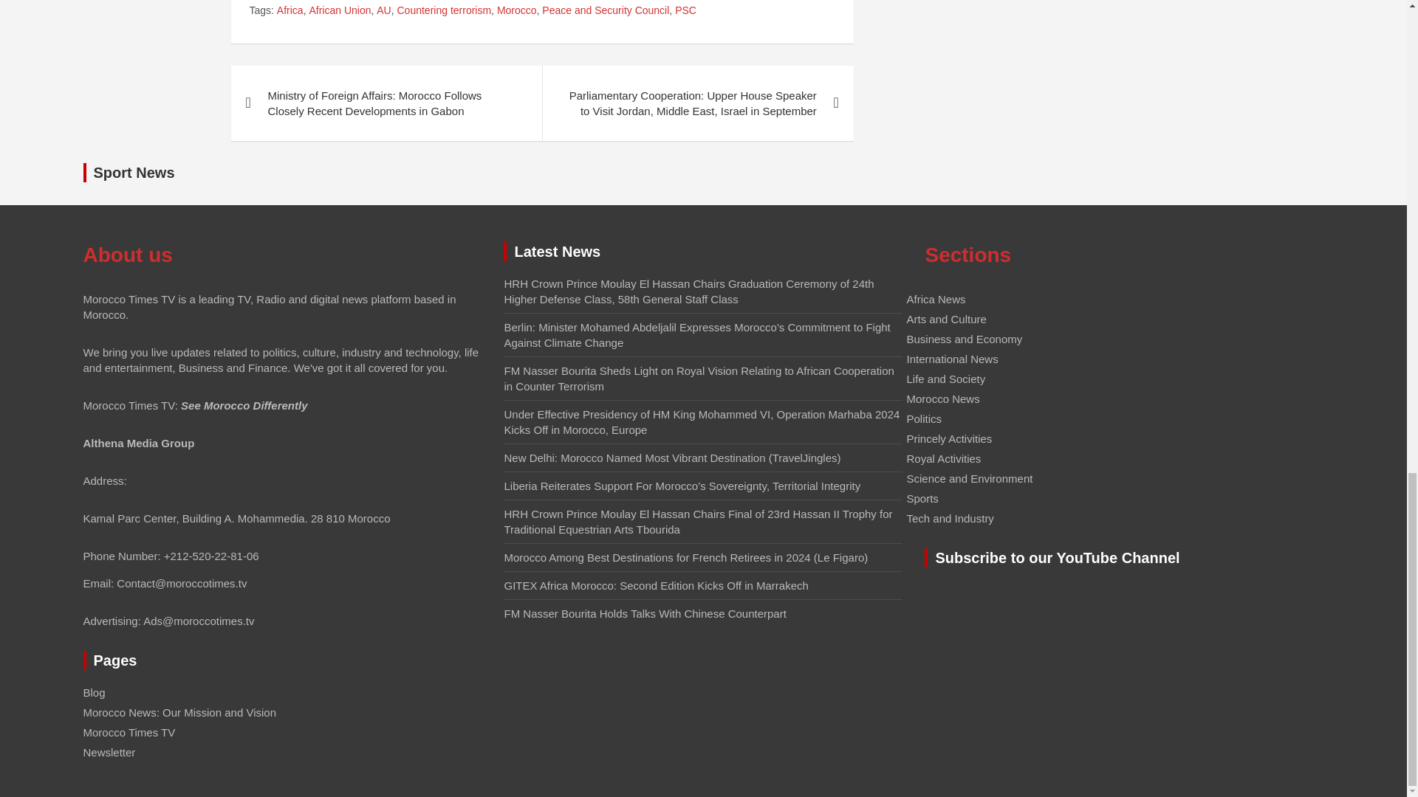 The width and height of the screenshot is (1418, 797). Describe the element at coordinates (517, 10) in the screenshot. I see `Morocco` at that location.